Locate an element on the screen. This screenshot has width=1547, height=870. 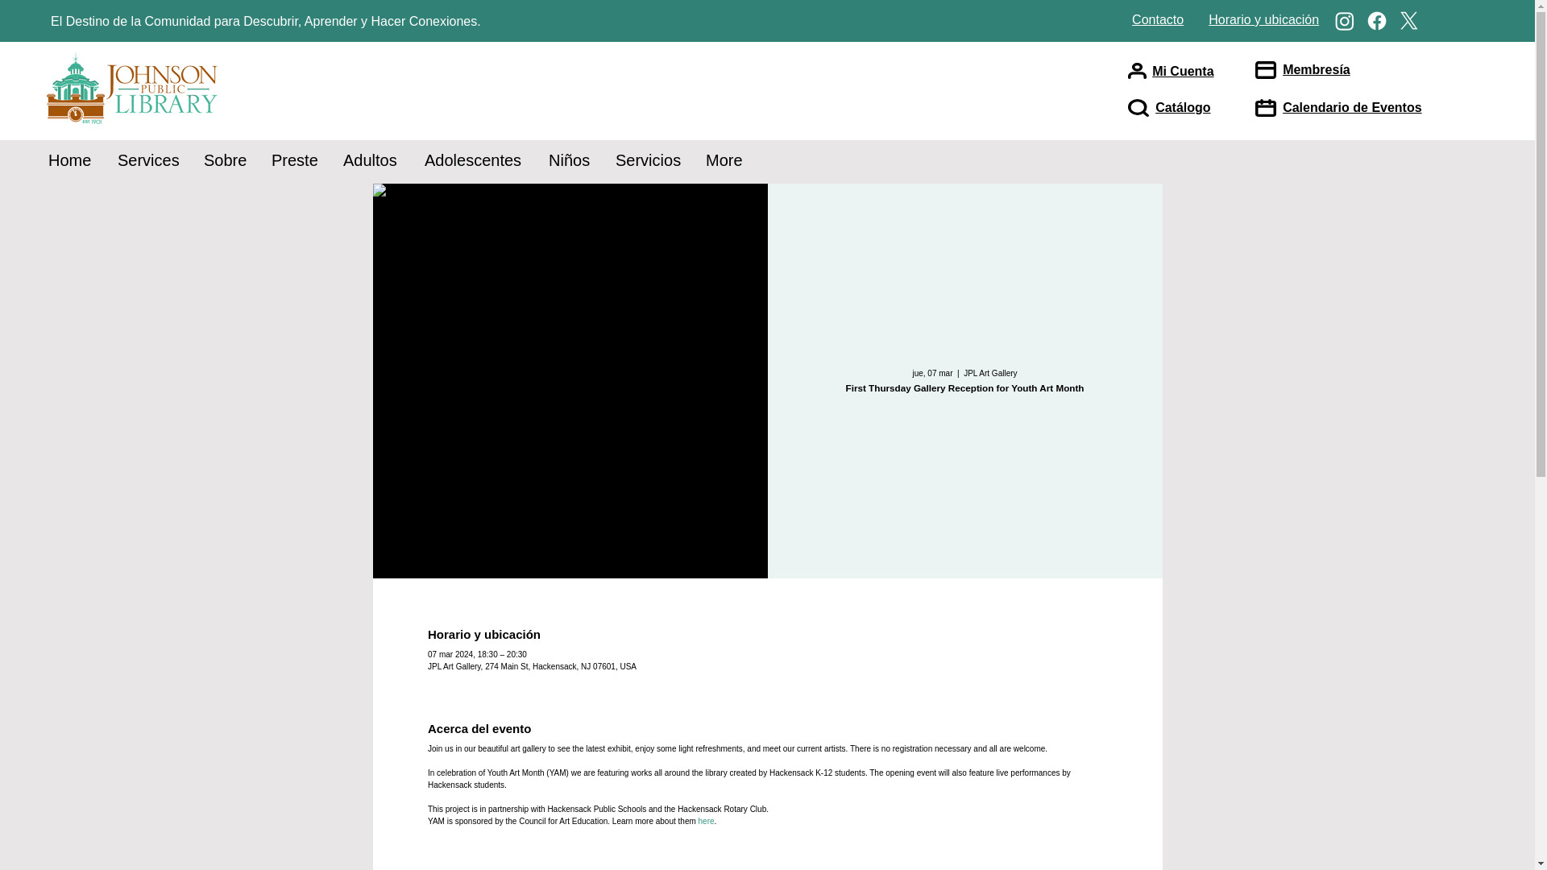
Adultos is located at coordinates (371, 160).